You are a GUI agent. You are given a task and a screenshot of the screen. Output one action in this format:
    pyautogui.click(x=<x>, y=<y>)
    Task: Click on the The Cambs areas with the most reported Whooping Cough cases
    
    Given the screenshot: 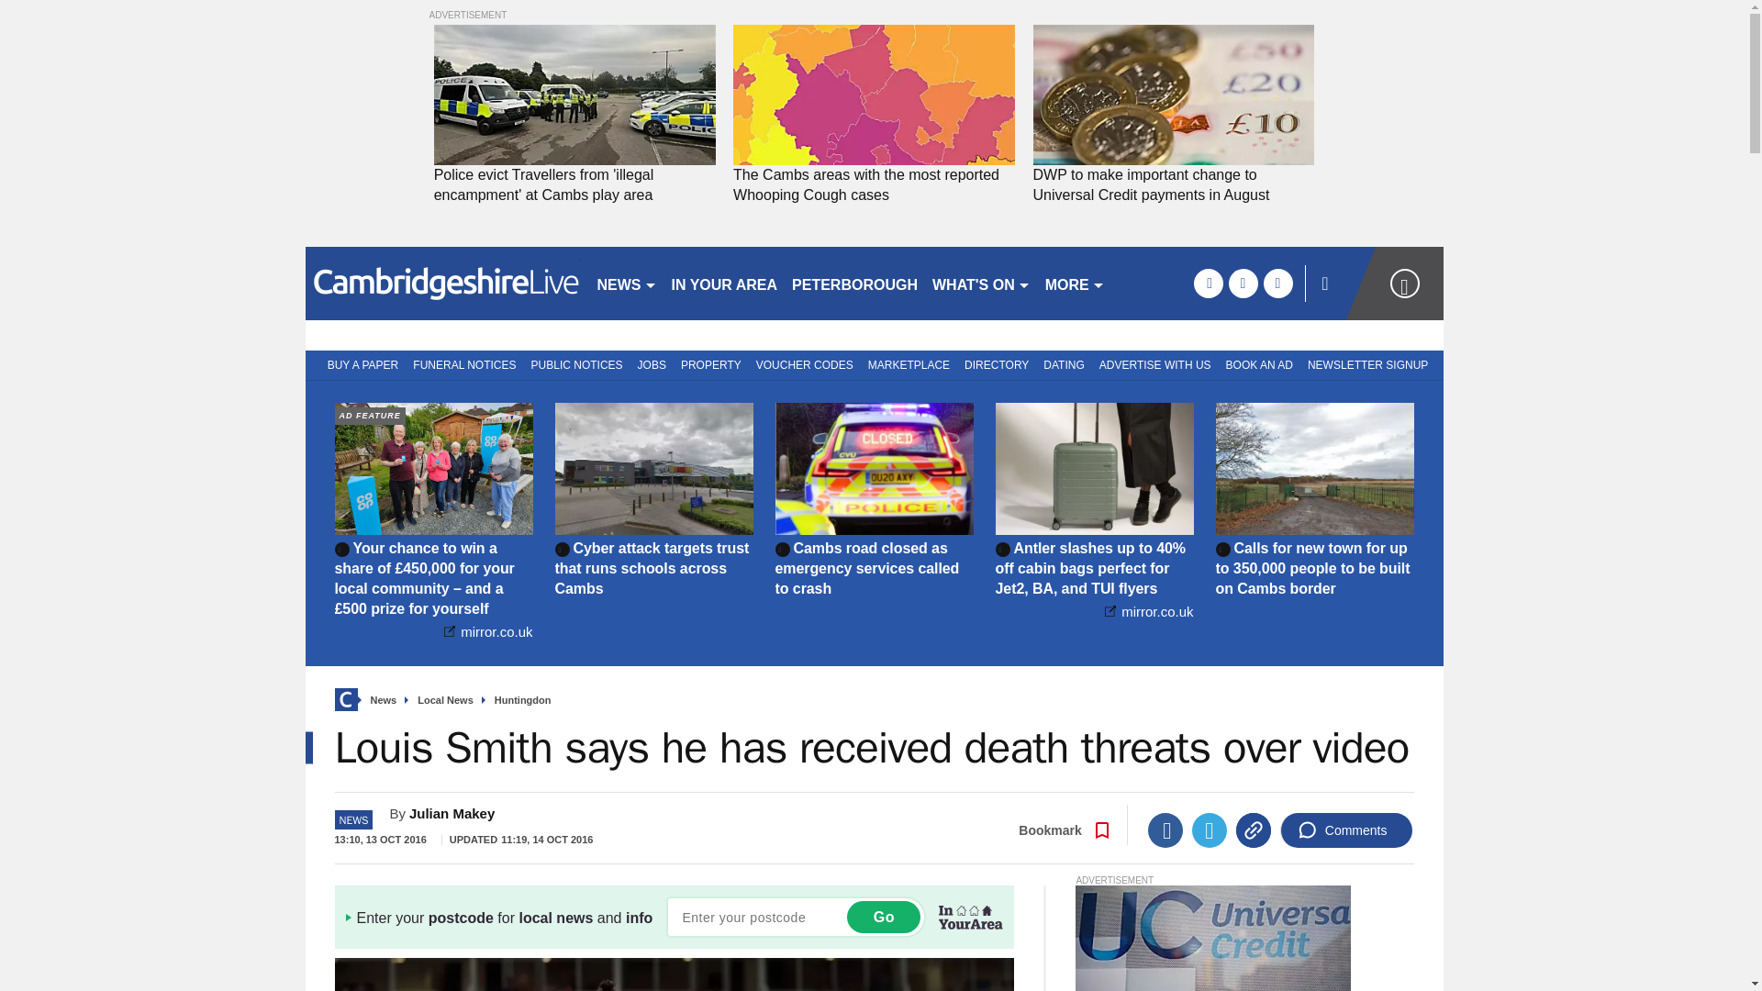 What is the action you would take?
    pyautogui.click(x=874, y=185)
    